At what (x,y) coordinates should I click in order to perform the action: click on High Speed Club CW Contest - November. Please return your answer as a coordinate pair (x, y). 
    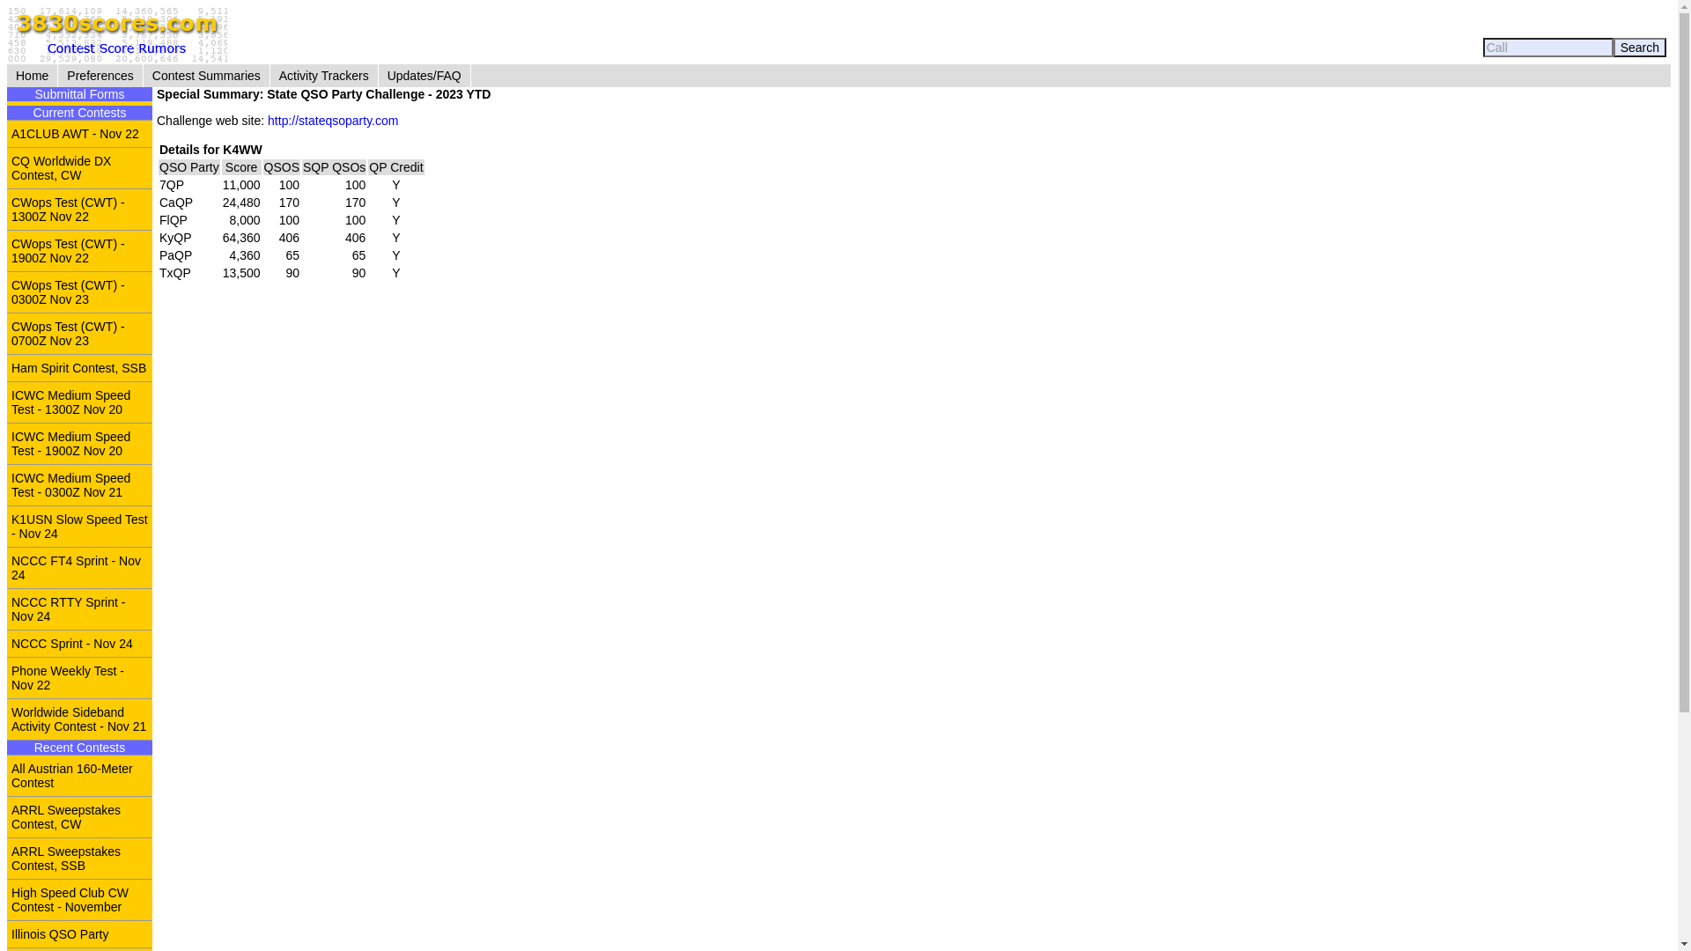
    Looking at the image, I should click on (79, 900).